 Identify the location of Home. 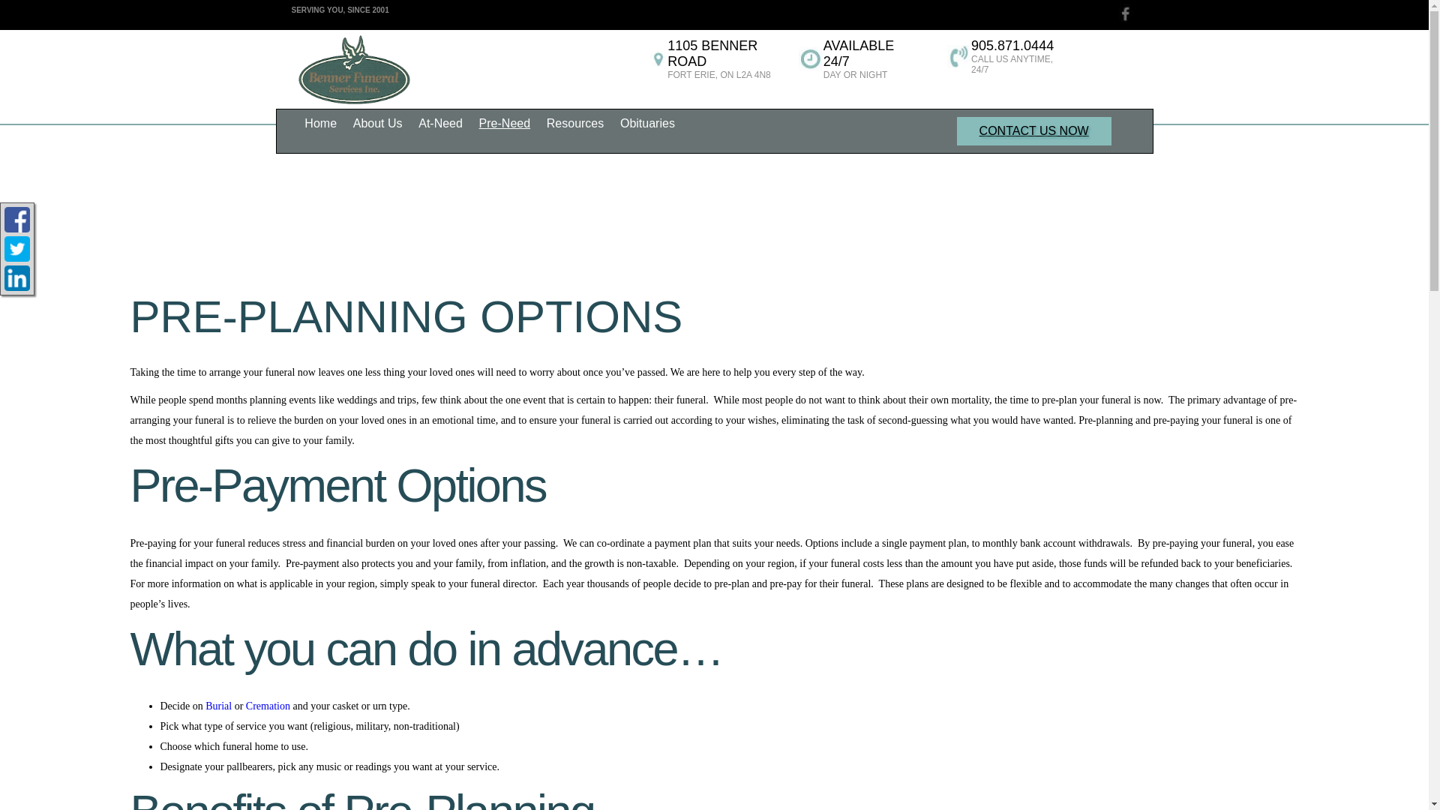
(321, 123).